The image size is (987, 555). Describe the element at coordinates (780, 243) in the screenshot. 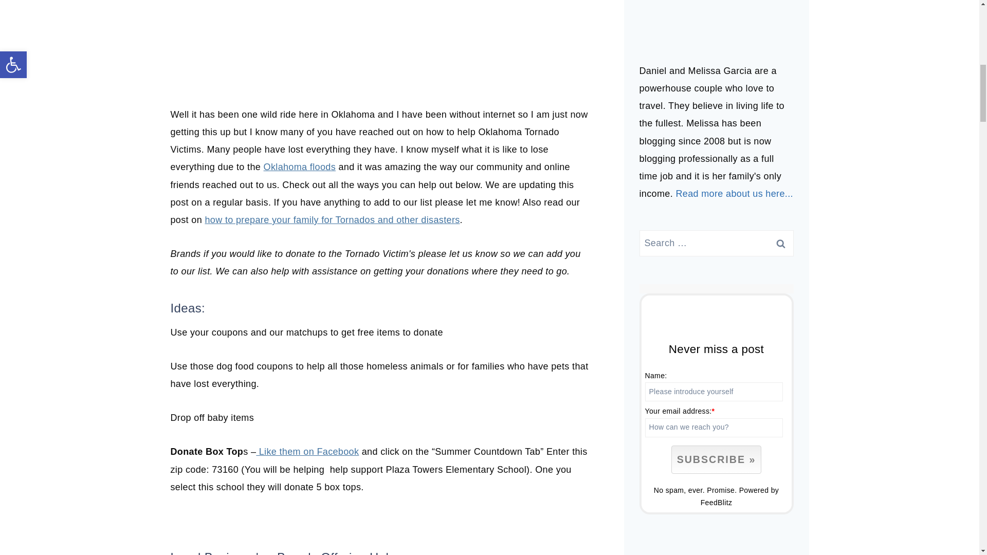

I see `Search` at that location.